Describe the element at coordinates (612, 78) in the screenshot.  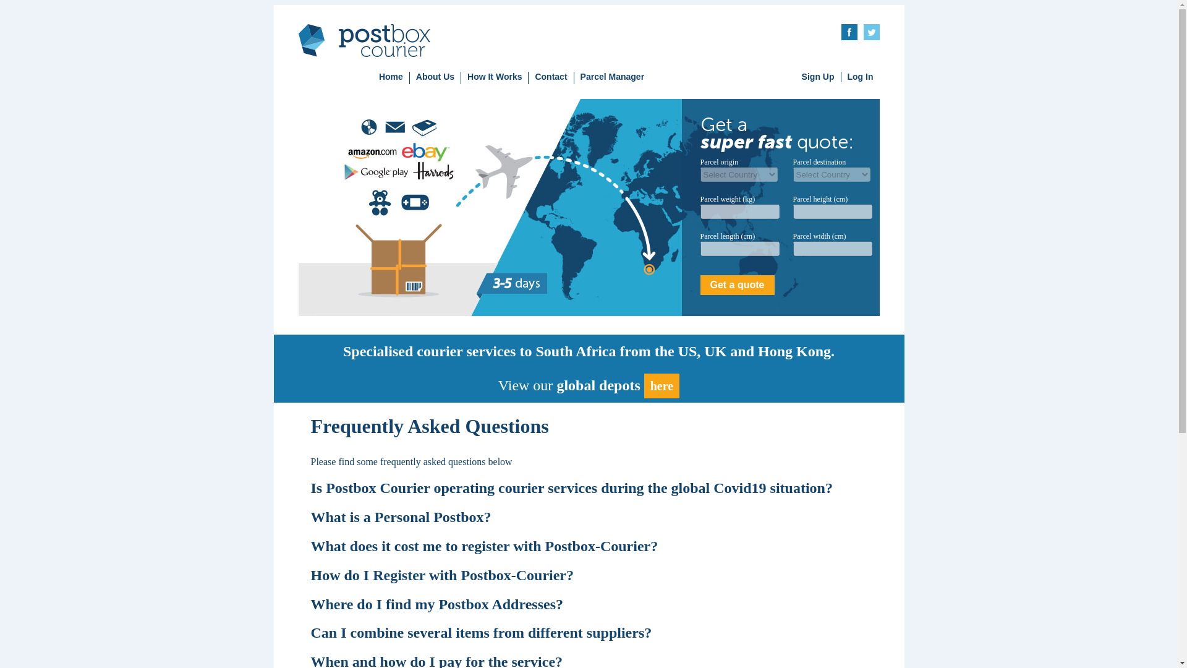
I see `Parcel Manager` at that location.